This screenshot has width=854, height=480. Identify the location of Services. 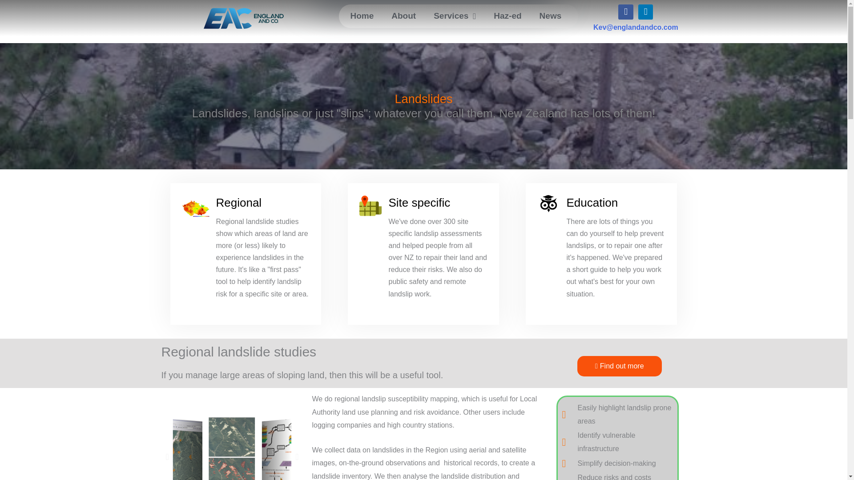
(455, 16).